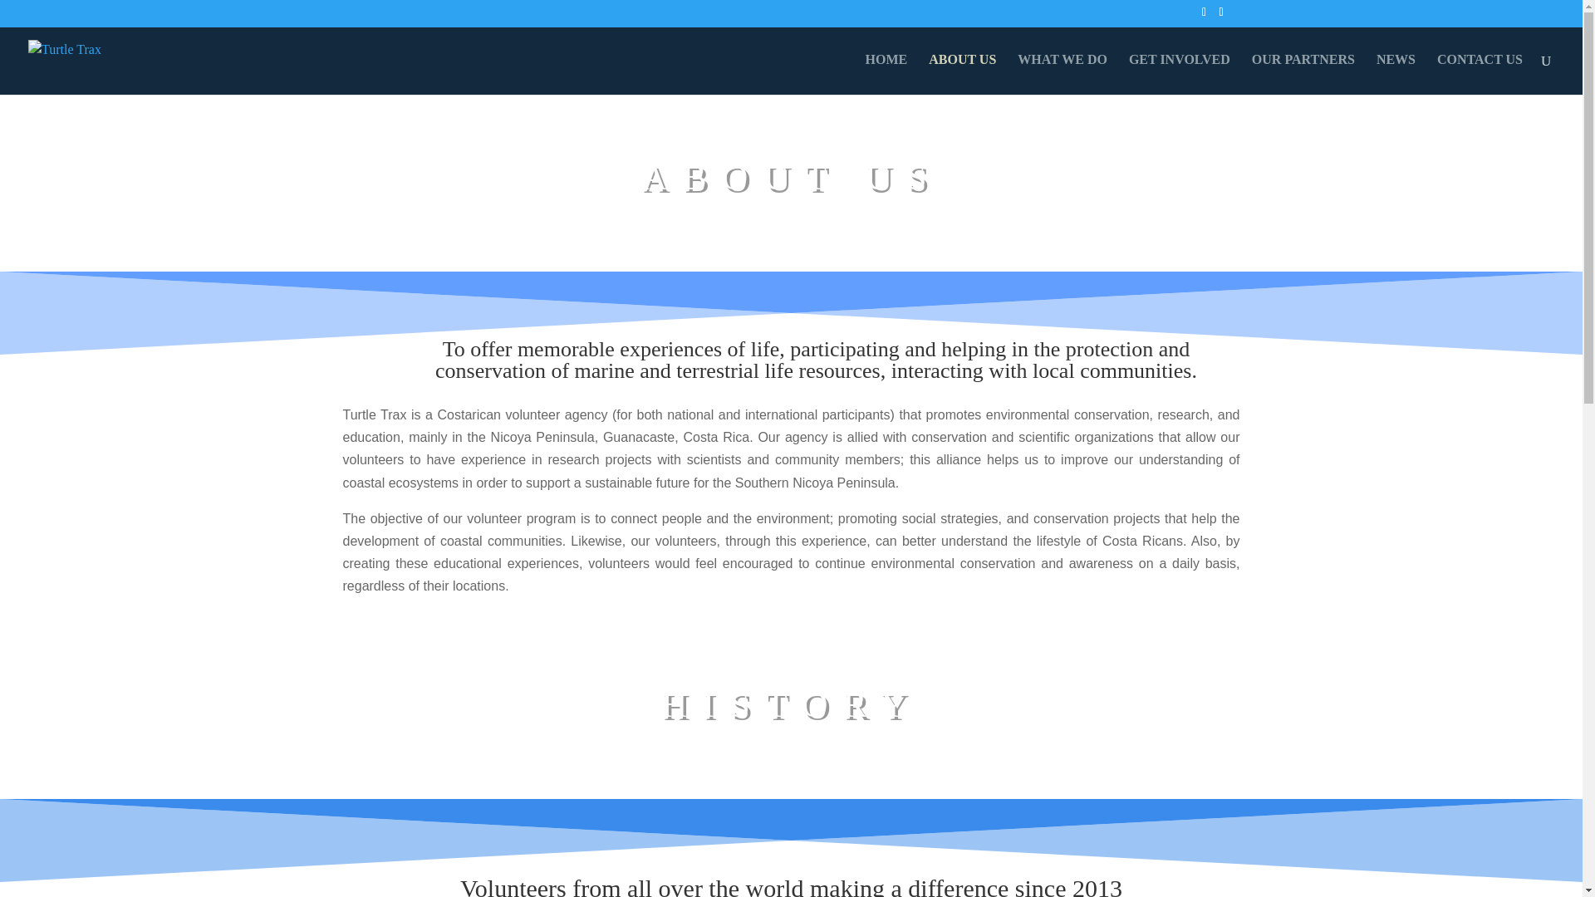  What do you see at coordinates (962, 74) in the screenshot?
I see `ABOUT US` at bounding box center [962, 74].